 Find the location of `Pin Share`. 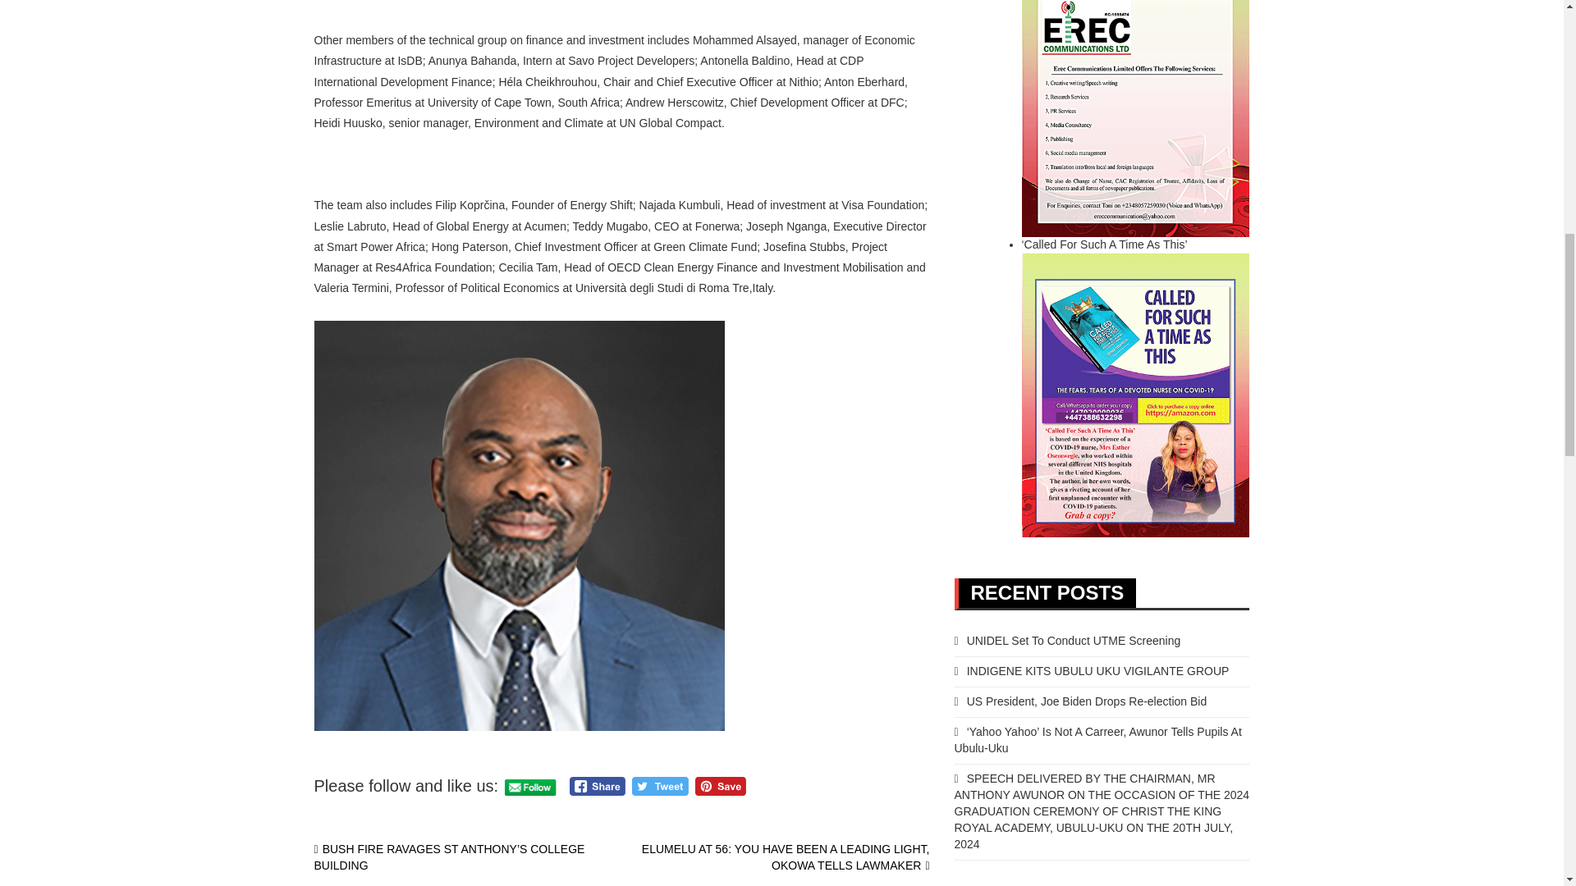

Pin Share is located at coordinates (720, 786).